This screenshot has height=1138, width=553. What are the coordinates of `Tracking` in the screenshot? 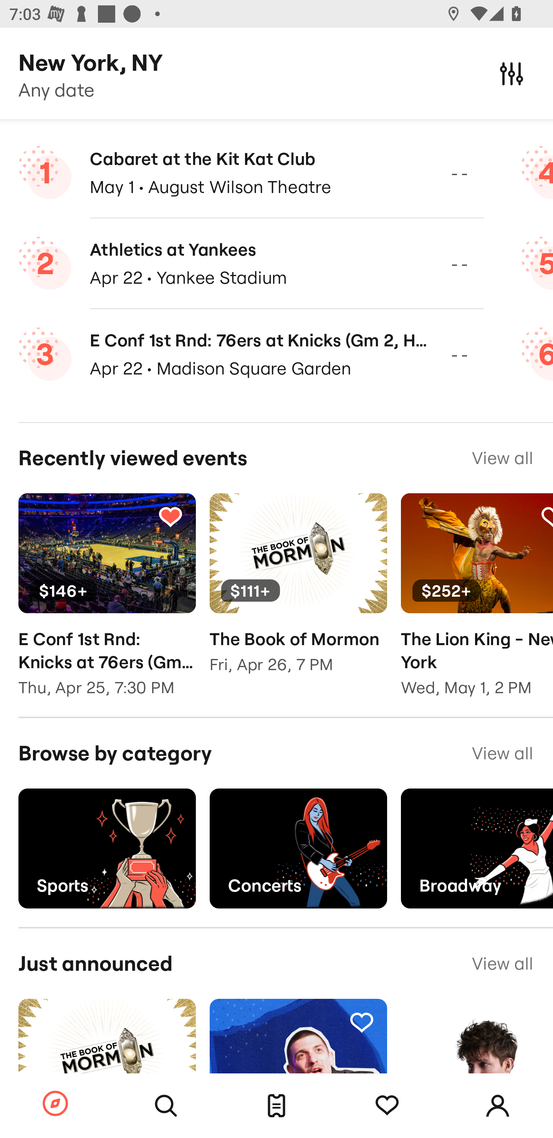 It's located at (361, 1022).